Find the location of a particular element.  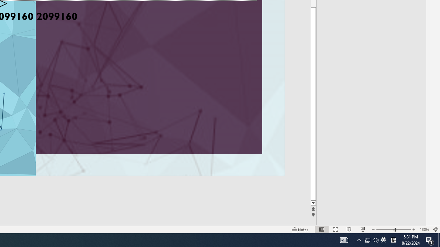

Line down is located at coordinates (313, 203).